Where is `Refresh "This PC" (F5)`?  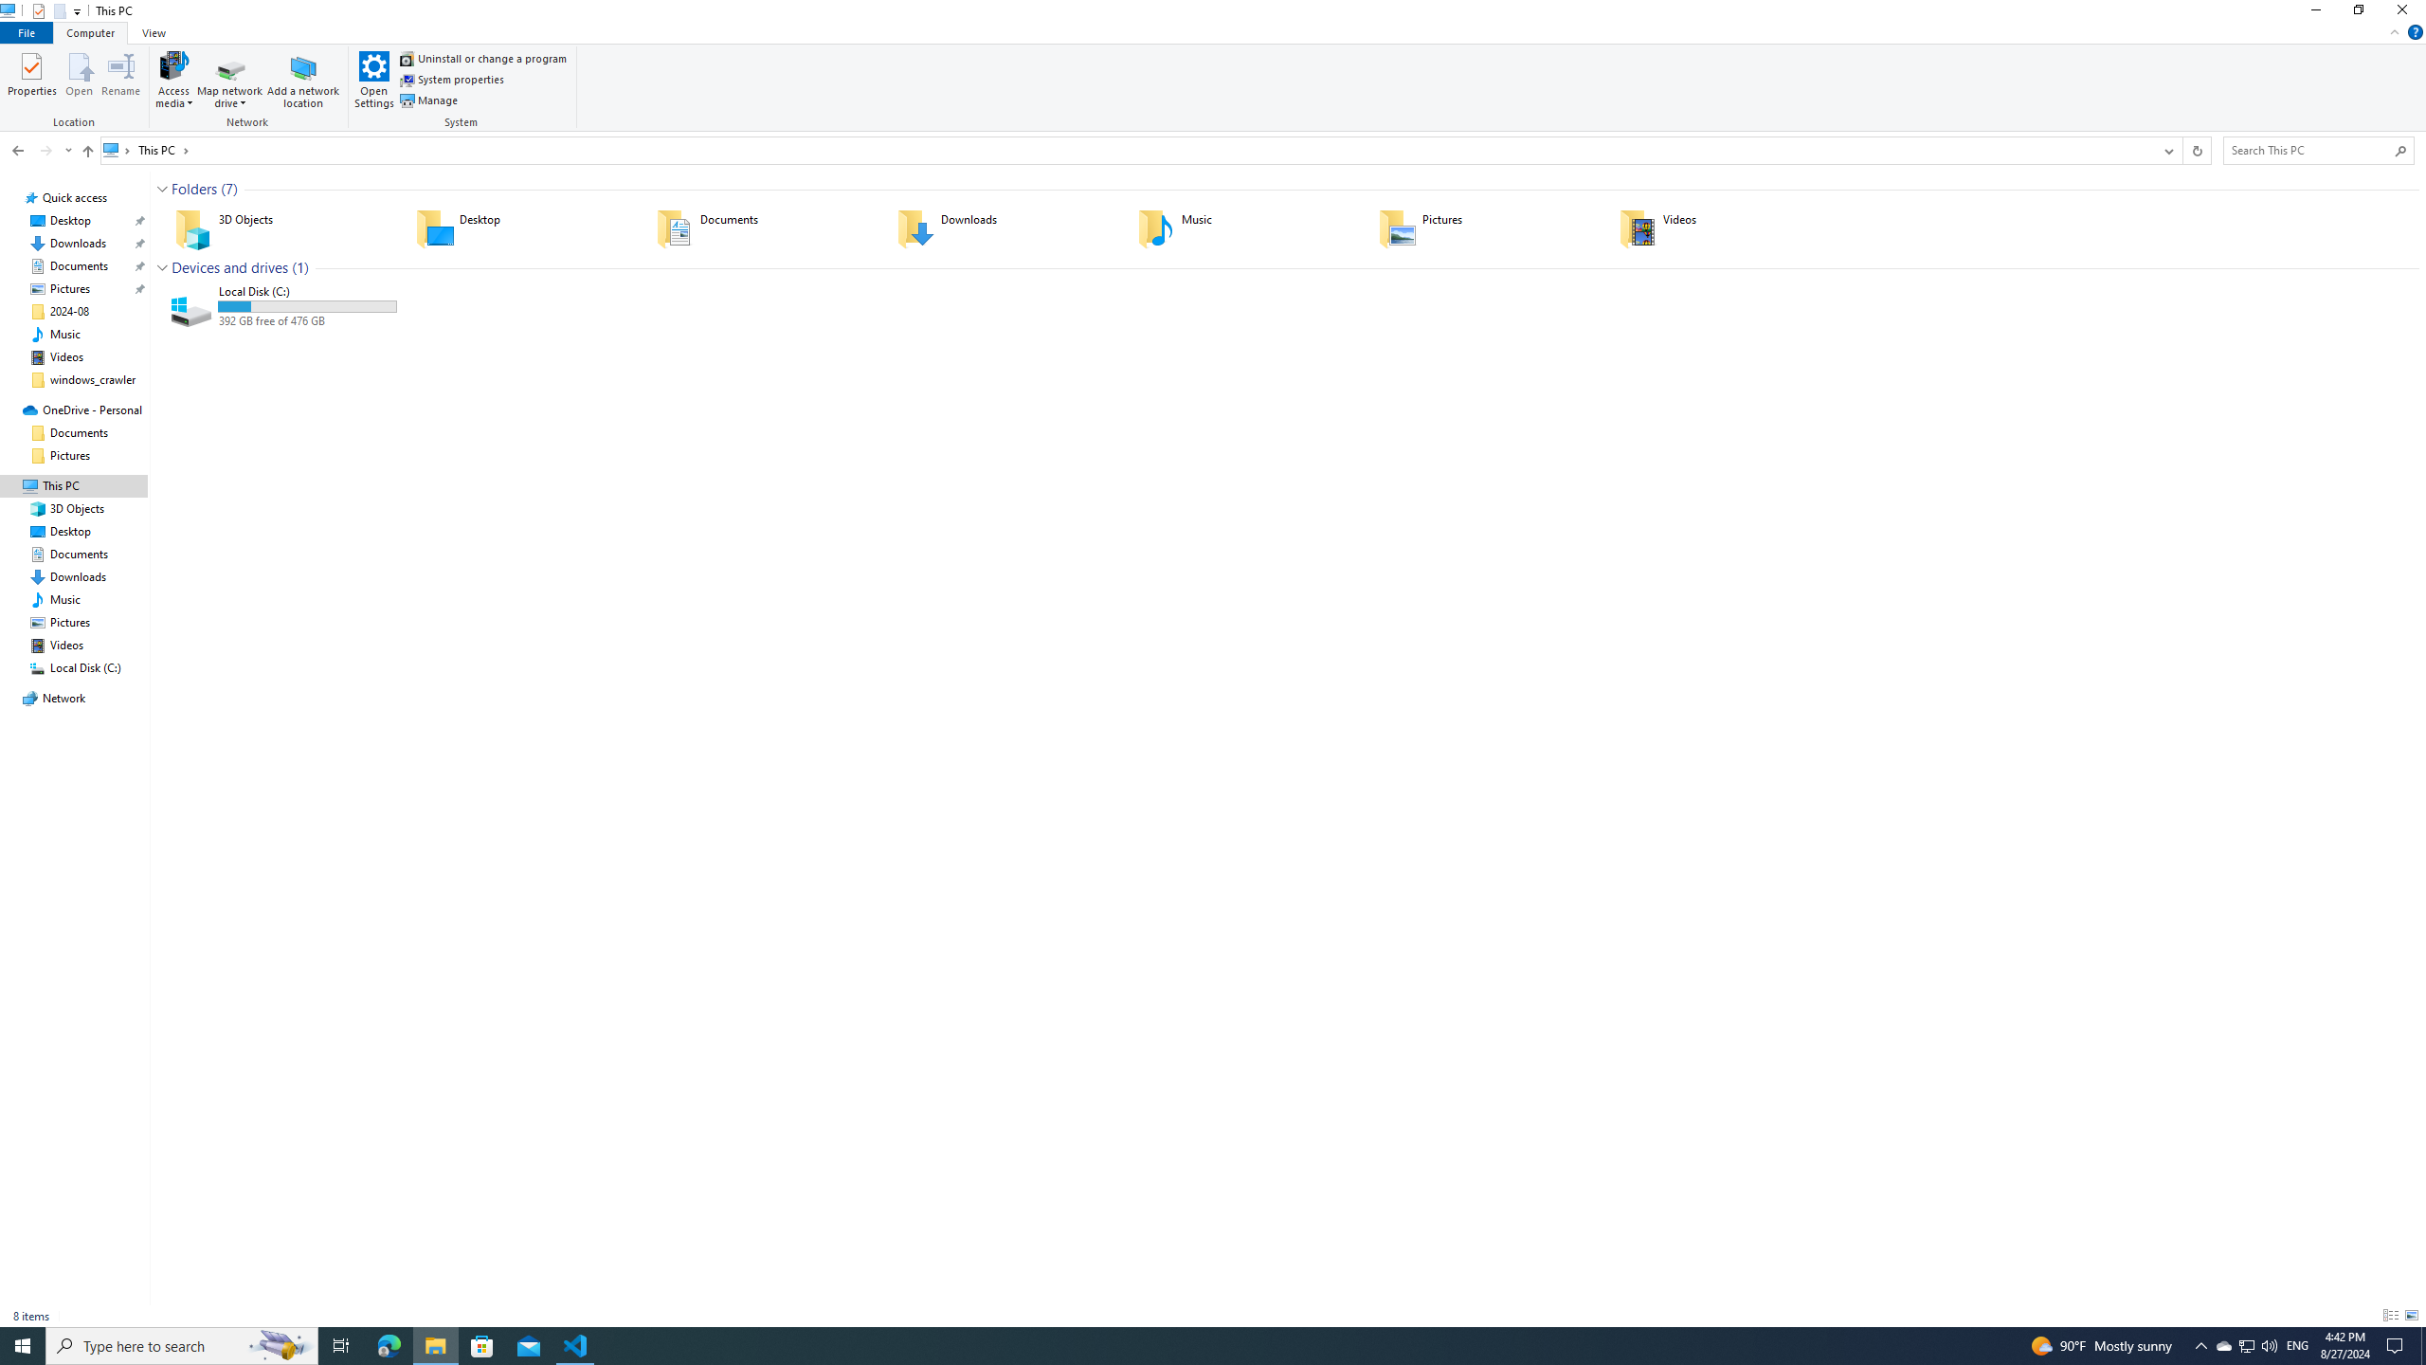 Refresh "This PC" (F5) is located at coordinates (2197, 151).